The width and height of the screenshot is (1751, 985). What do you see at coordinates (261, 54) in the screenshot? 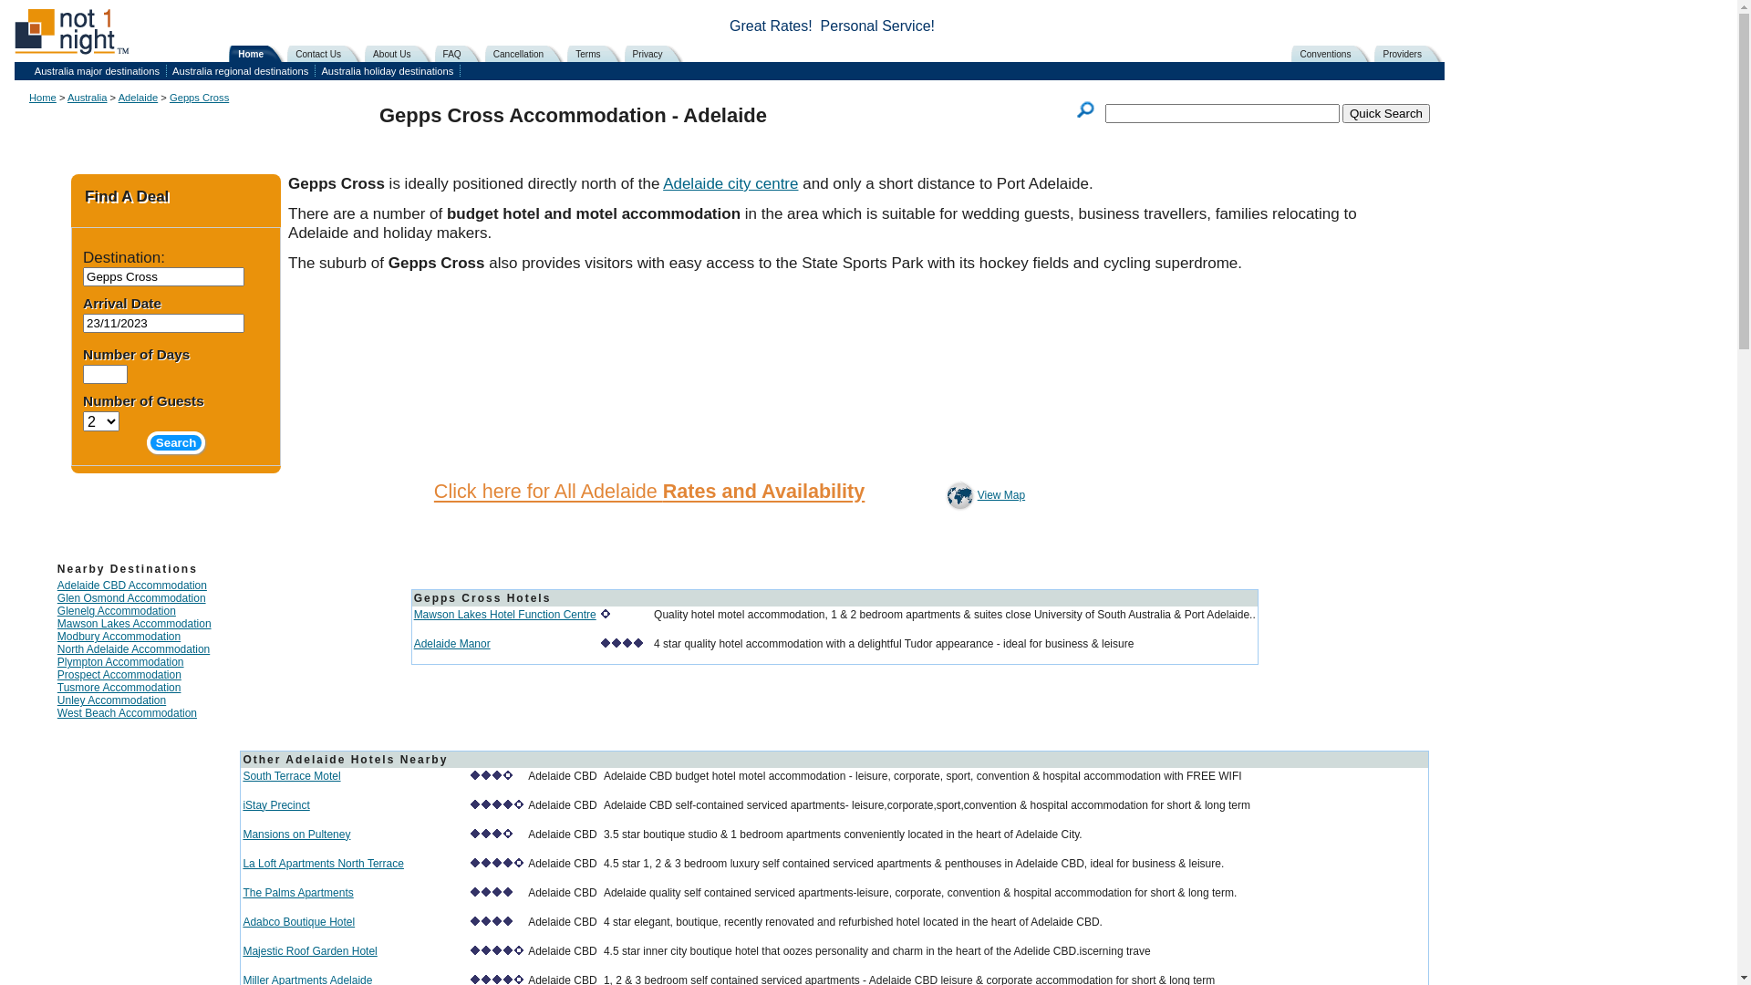
I see `Home` at bounding box center [261, 54].